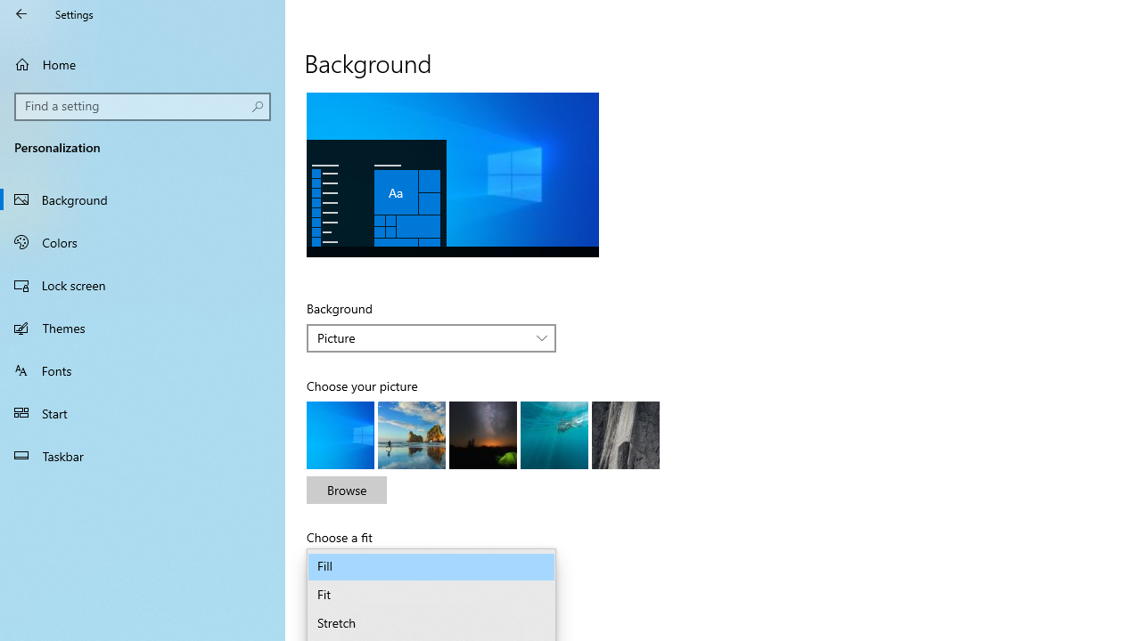 The image size is (1141, 641). What do you see at coordinates (431, 595) in the screenshot?
I see `Fit` at bounding box center [431, 595].